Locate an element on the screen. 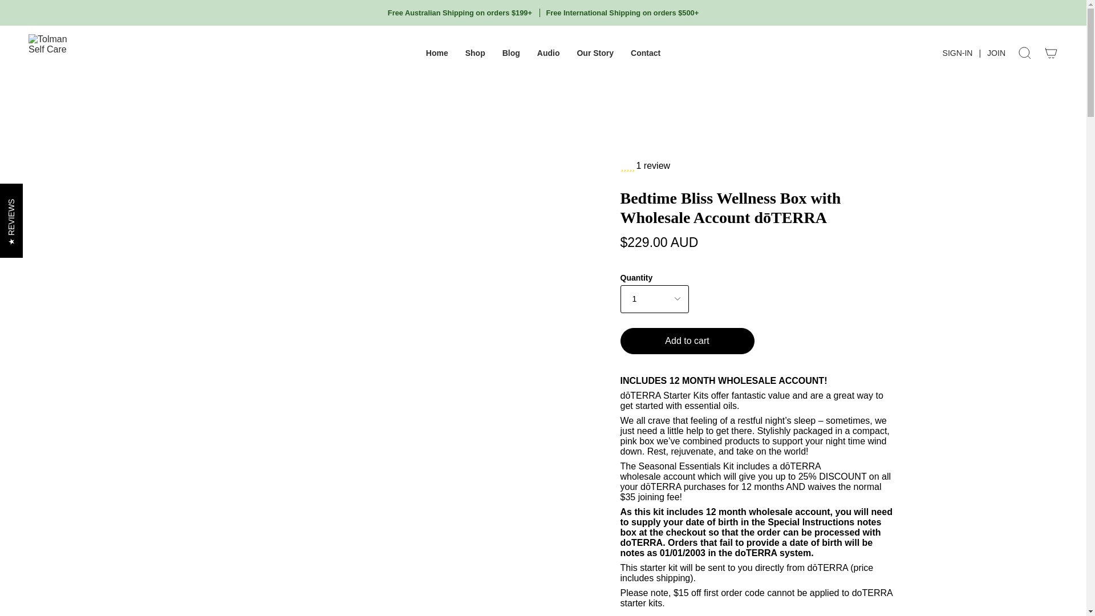 The image size is (1095, 616). JOIN is located at coordinates (996, 52).